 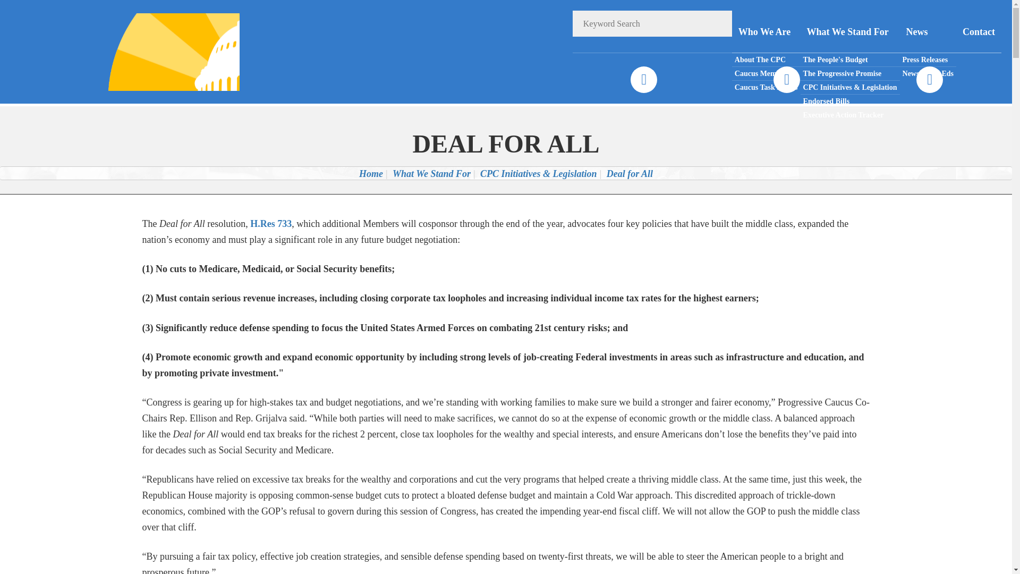 I want to click on Caucus Task Forces, so click(x=766, y=87).